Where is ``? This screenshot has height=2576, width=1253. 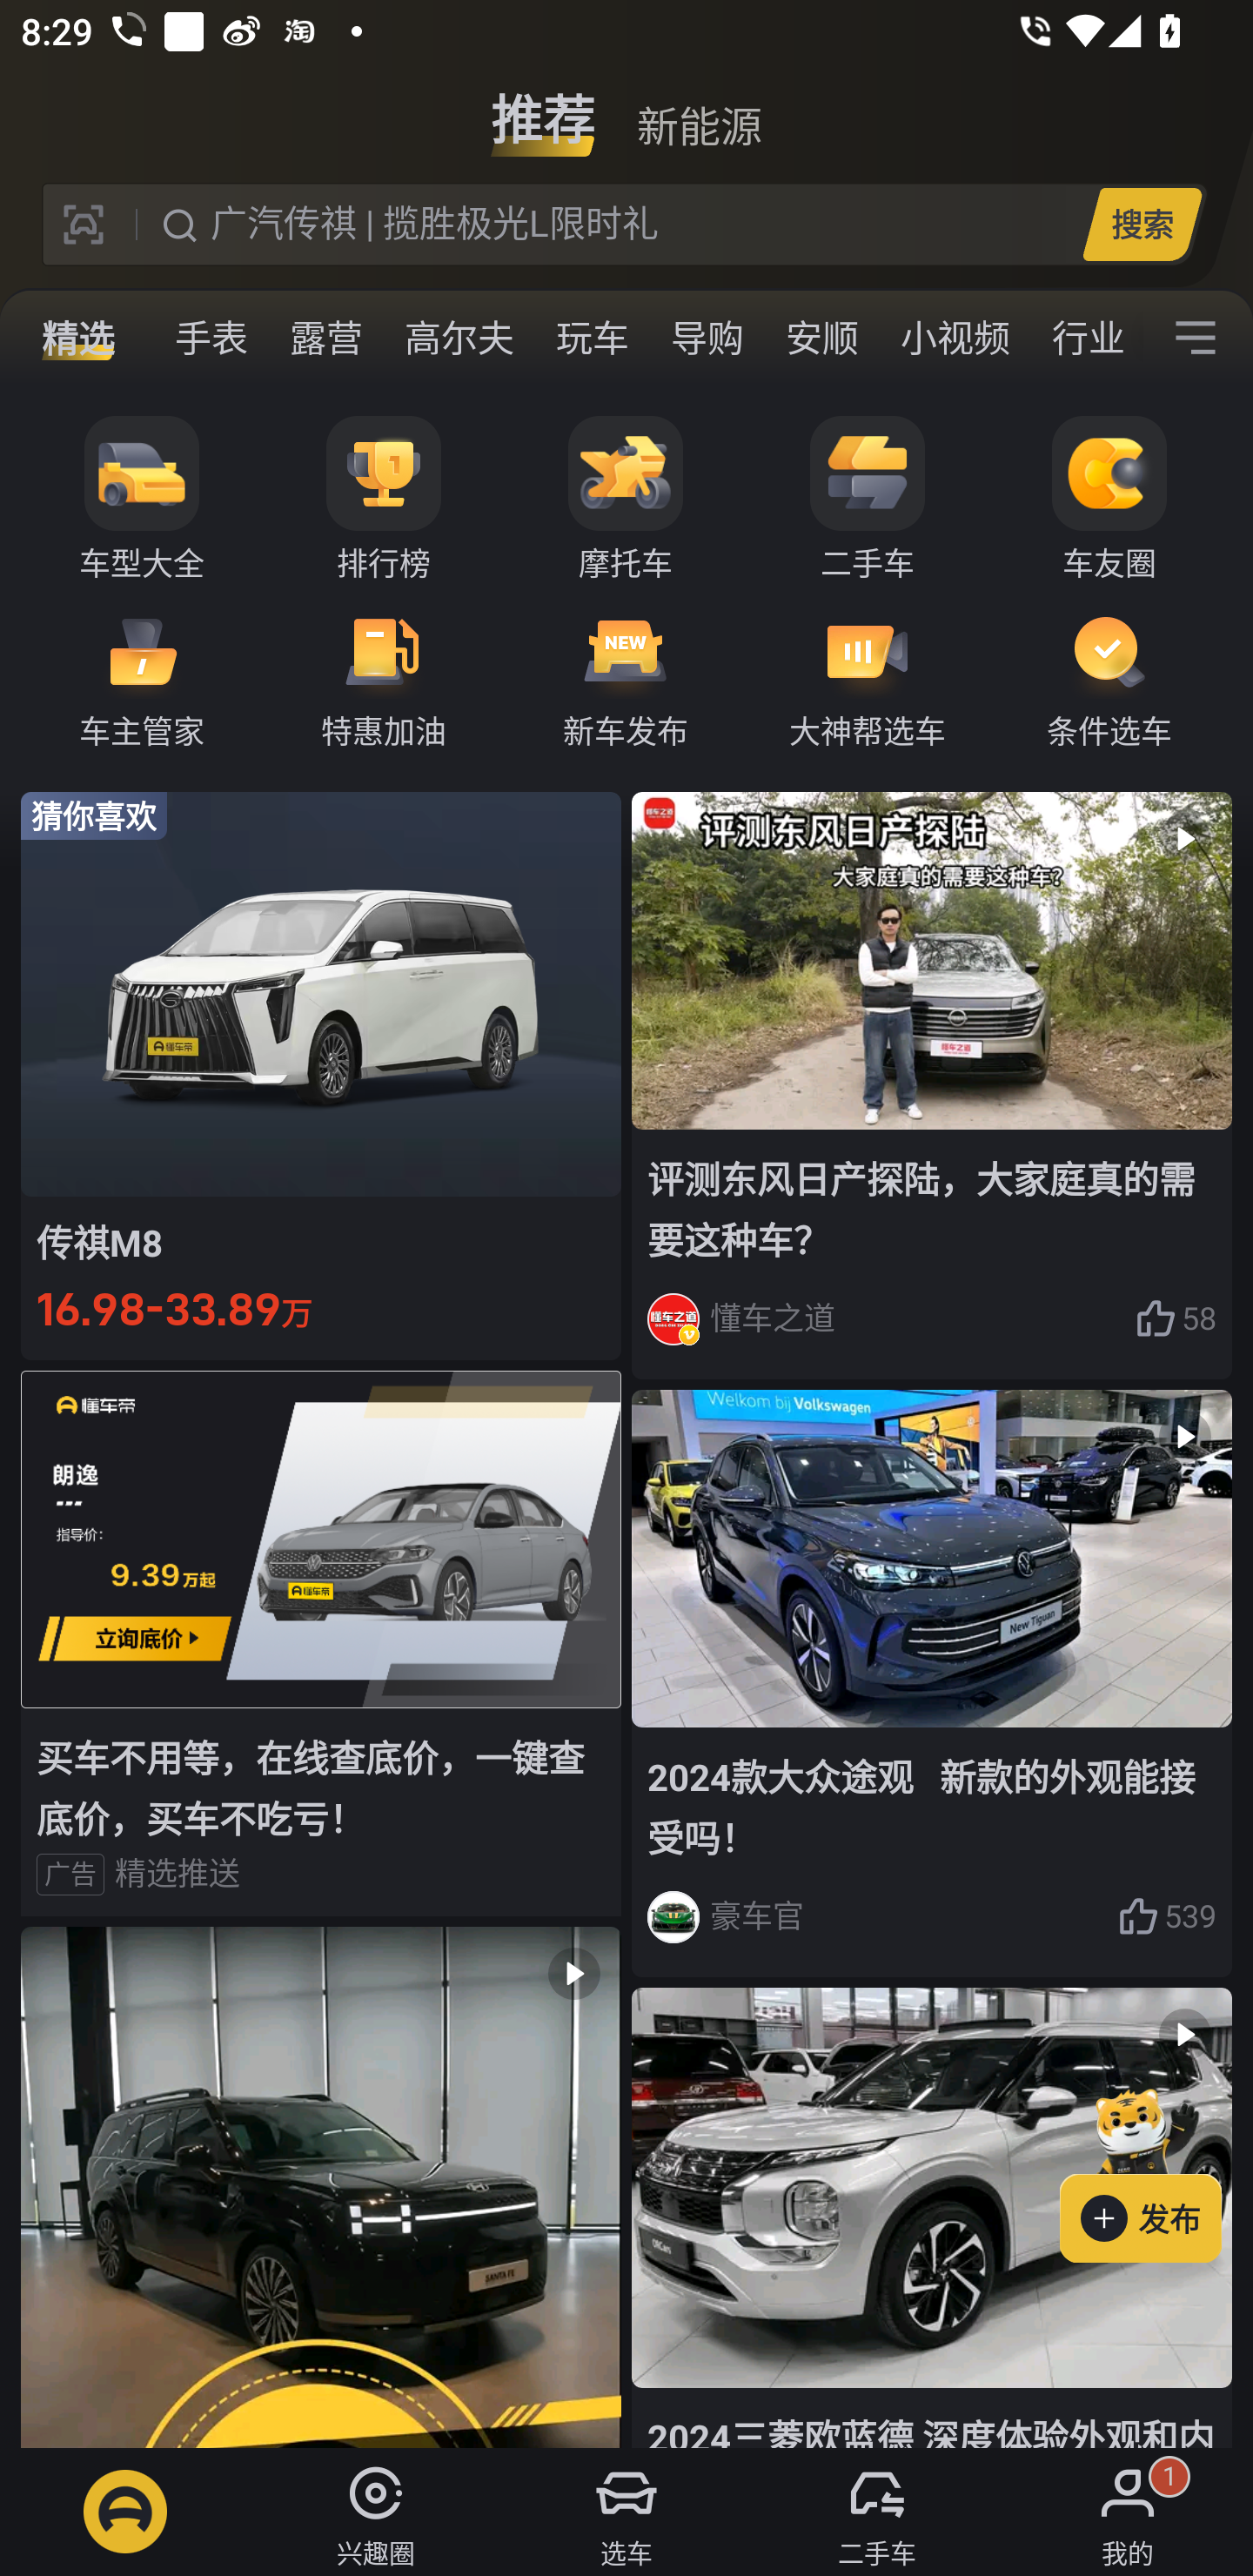  is located at coordinates (1196, 338).